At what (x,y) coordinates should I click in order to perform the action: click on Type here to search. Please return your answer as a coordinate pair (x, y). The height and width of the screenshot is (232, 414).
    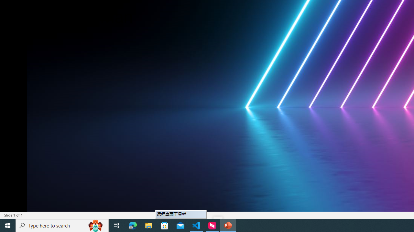
    Looking at the image, I should click on (62, 226).